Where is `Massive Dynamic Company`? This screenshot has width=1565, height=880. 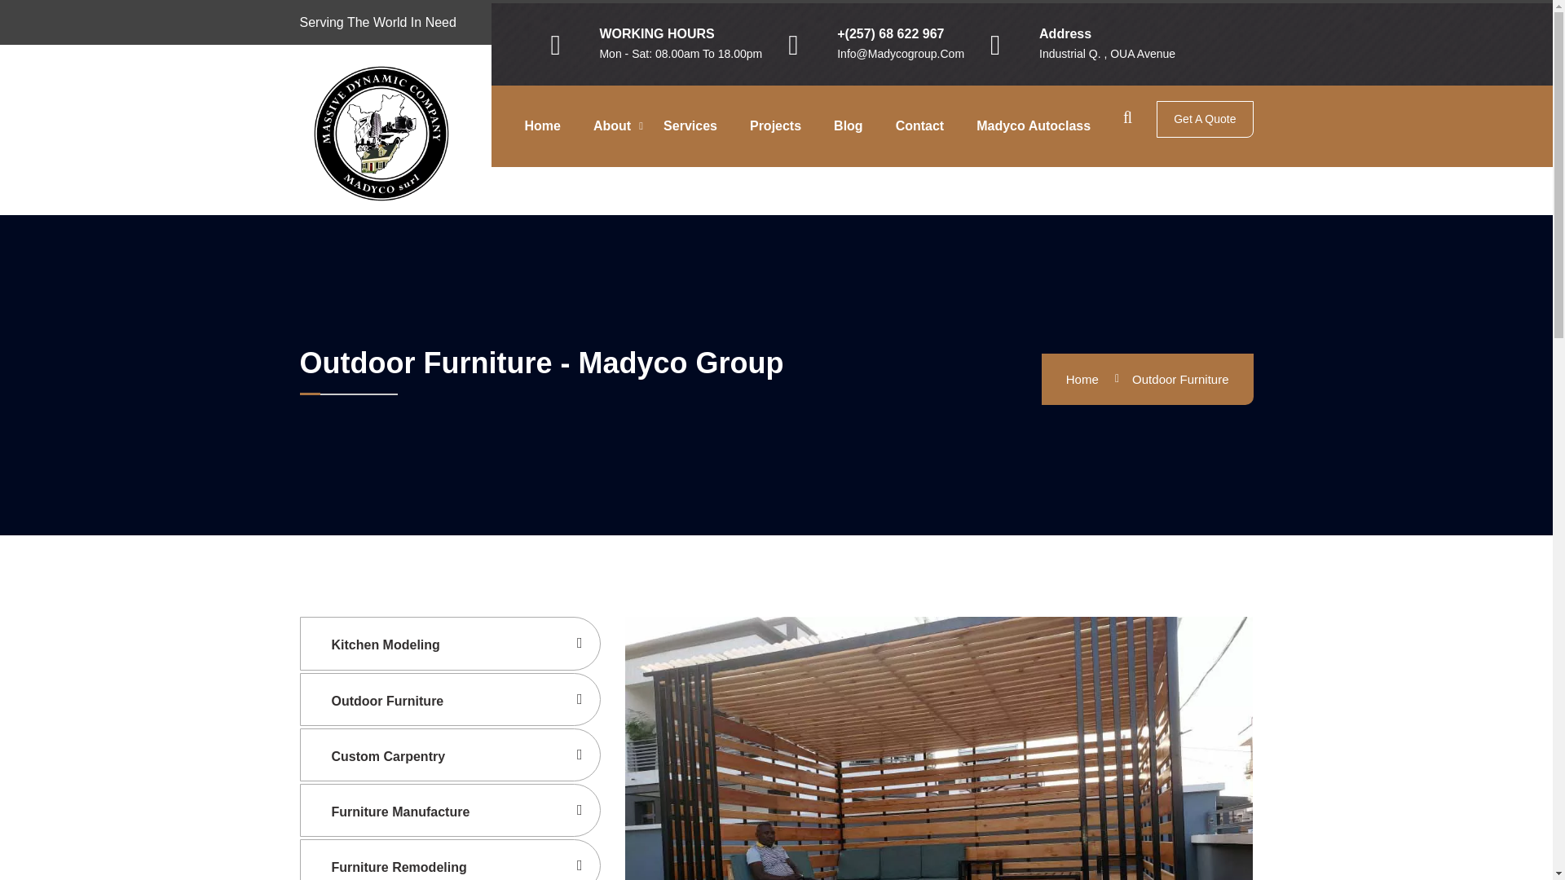 Massive Dynamic Company is located at coordinates (381, 132).